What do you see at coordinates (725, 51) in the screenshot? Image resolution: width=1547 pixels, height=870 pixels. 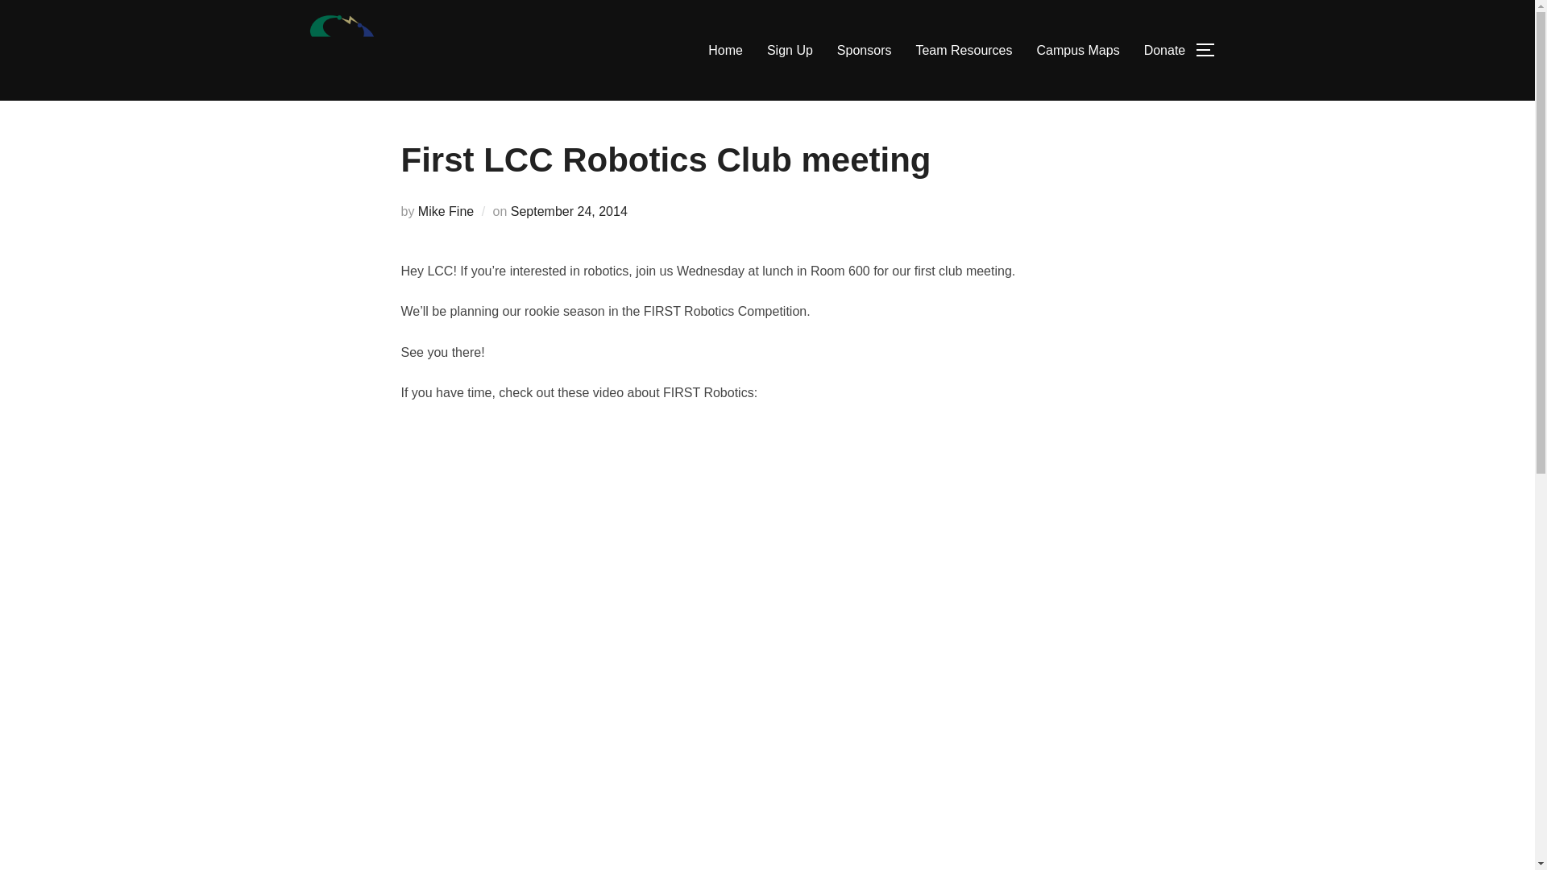 I see `Home` at bounding box center [725, 51].